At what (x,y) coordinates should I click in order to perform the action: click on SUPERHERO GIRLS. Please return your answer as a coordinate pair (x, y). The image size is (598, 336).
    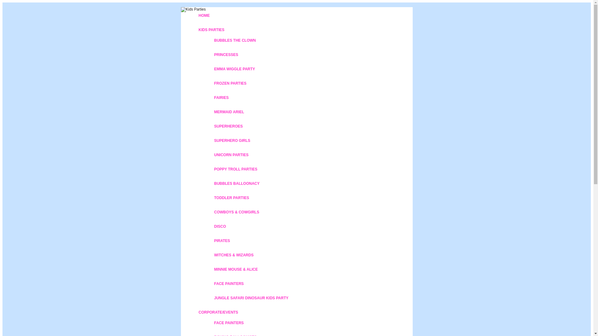
    Looking at the image, I should click on (232, 141).